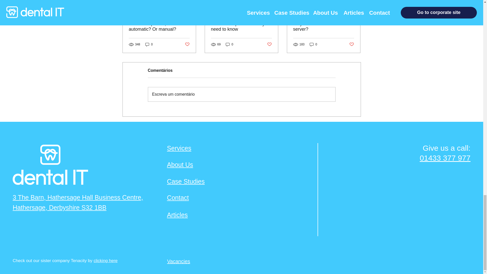  What do you see at coordinates (323, 27) in the screenshot?
I see `Why do I need a dedicated server?` at bounding box center [323, 27].